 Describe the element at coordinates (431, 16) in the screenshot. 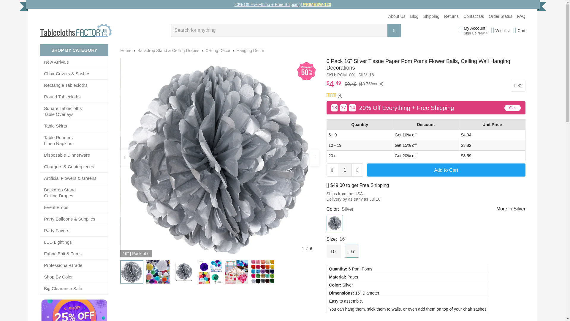

I see `Shipping` at that location.